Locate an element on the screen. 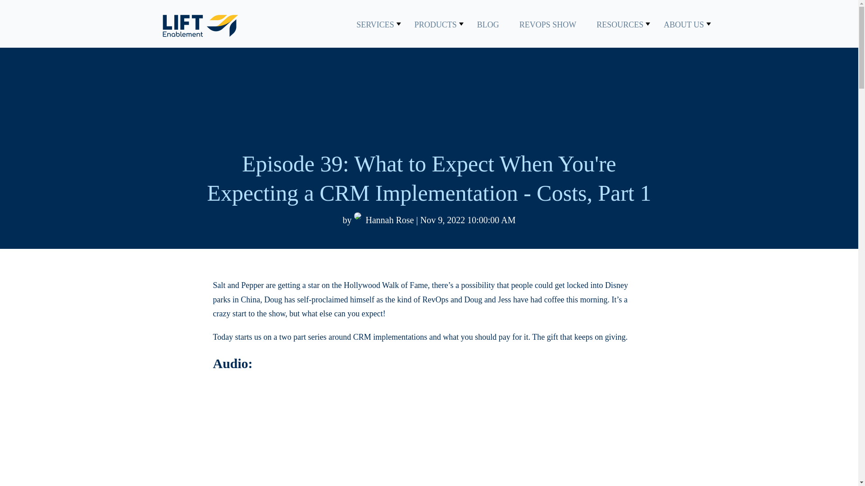 This screenshot has width=865, height=486. SERVICES is located at coordinates (375, 24).